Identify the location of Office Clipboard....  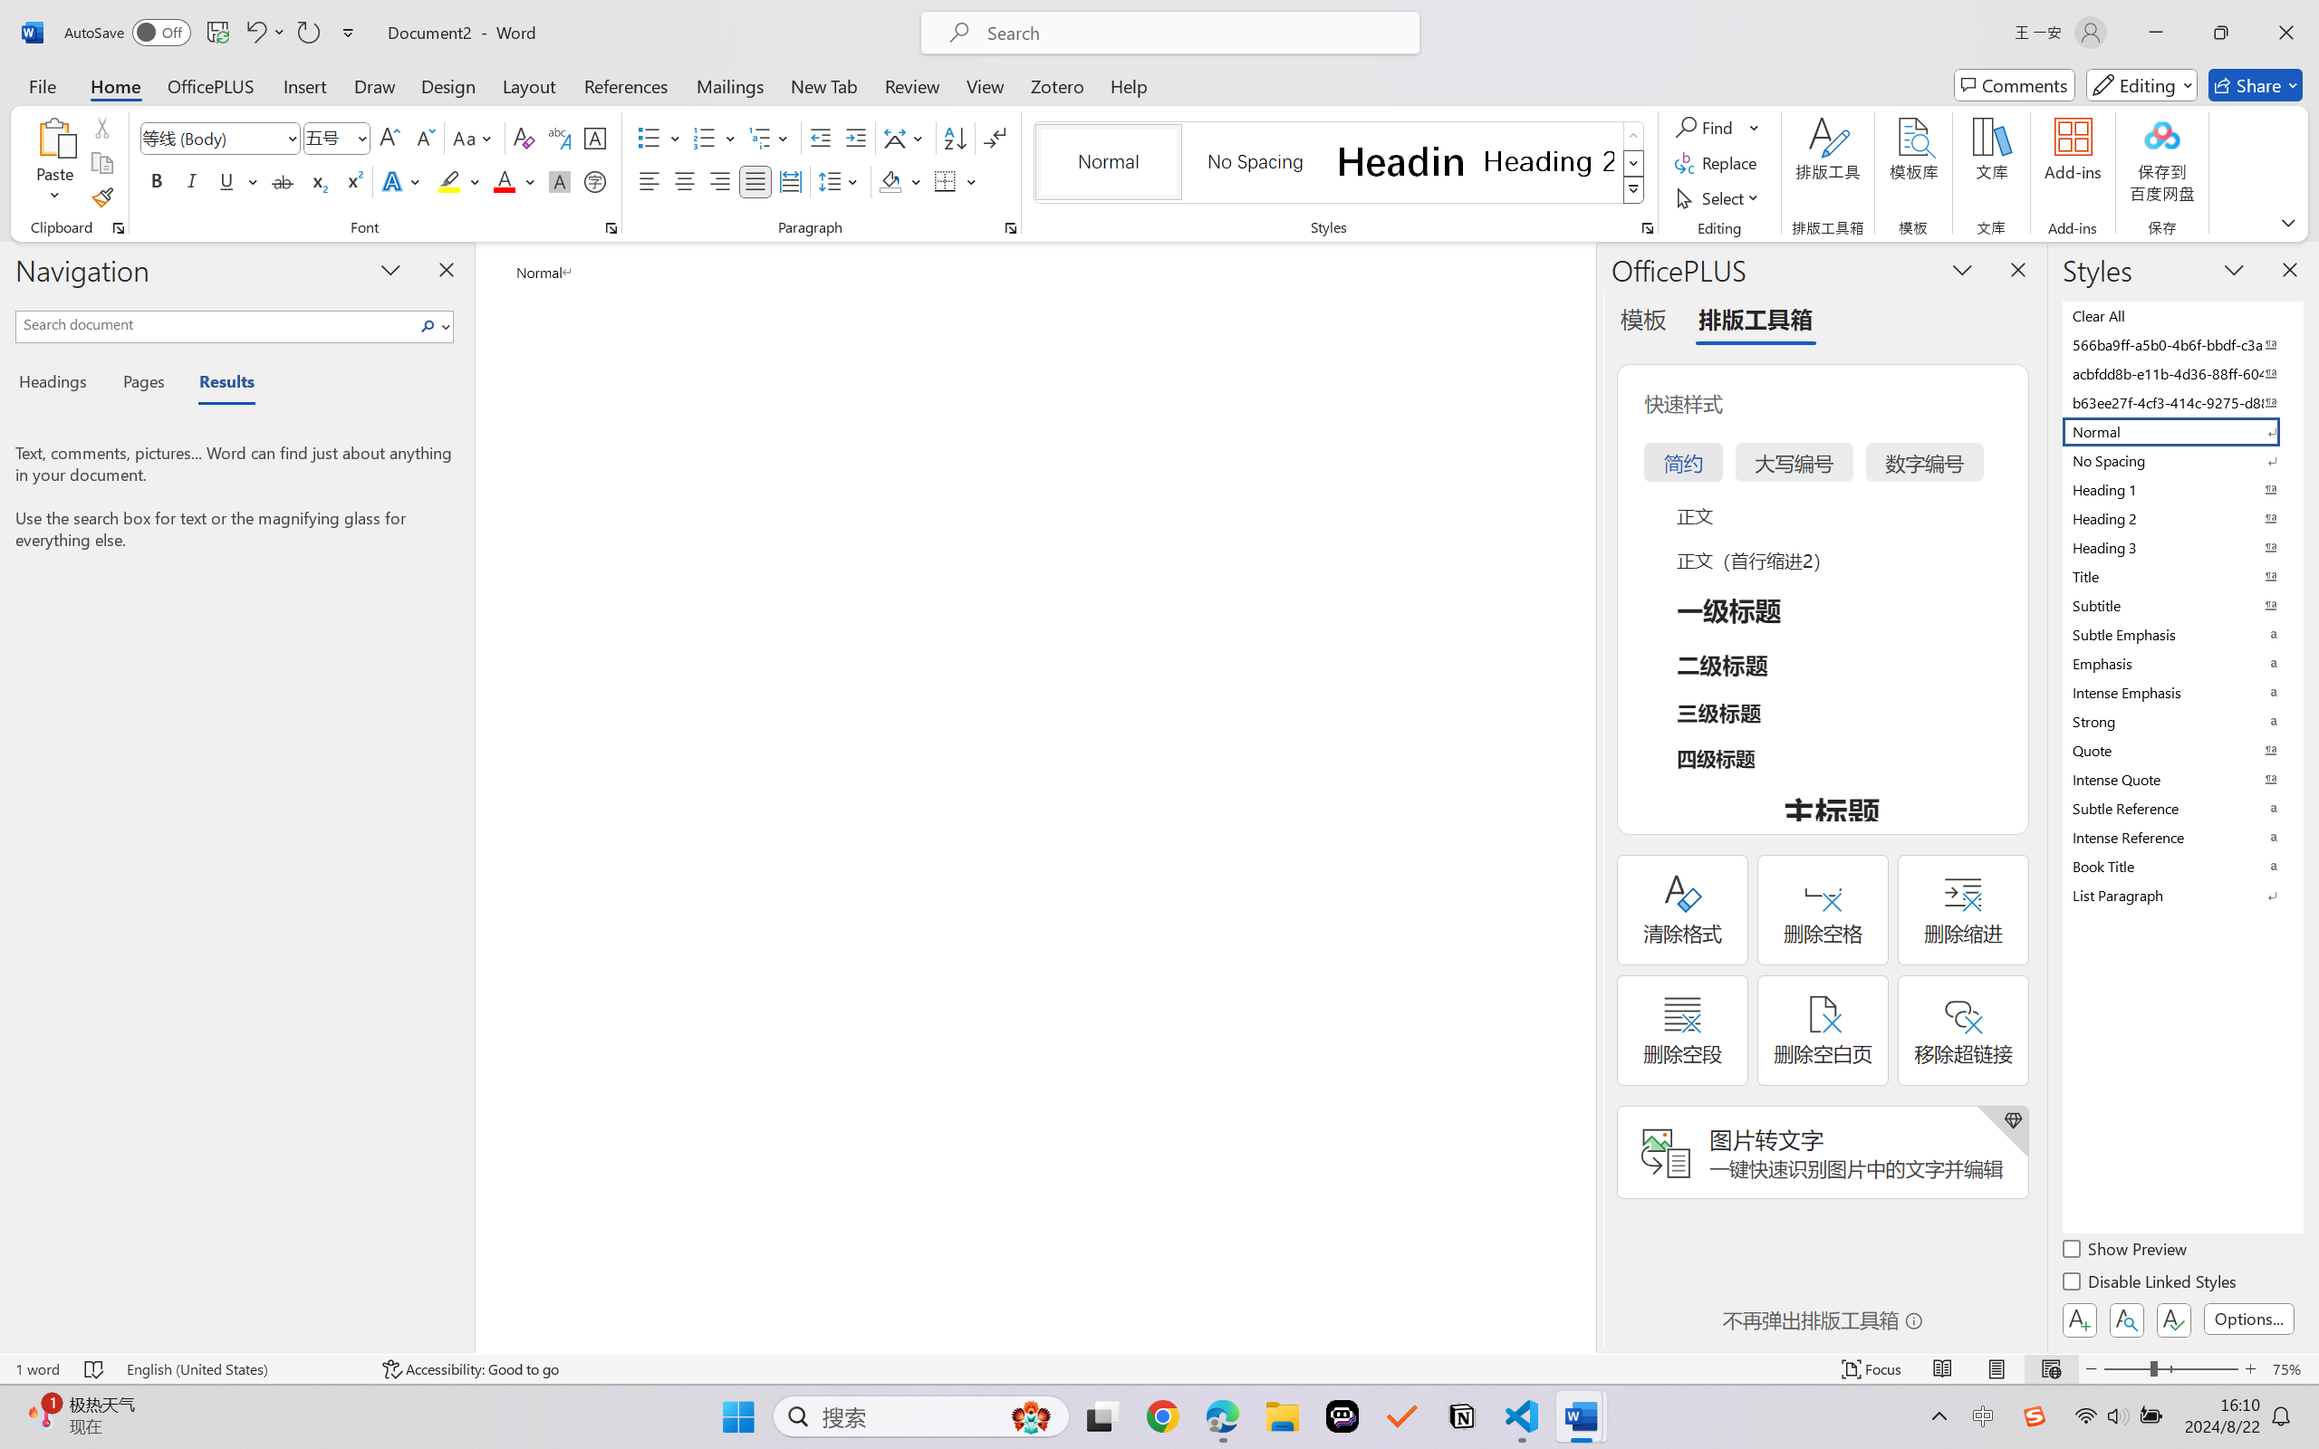
(118, 228).